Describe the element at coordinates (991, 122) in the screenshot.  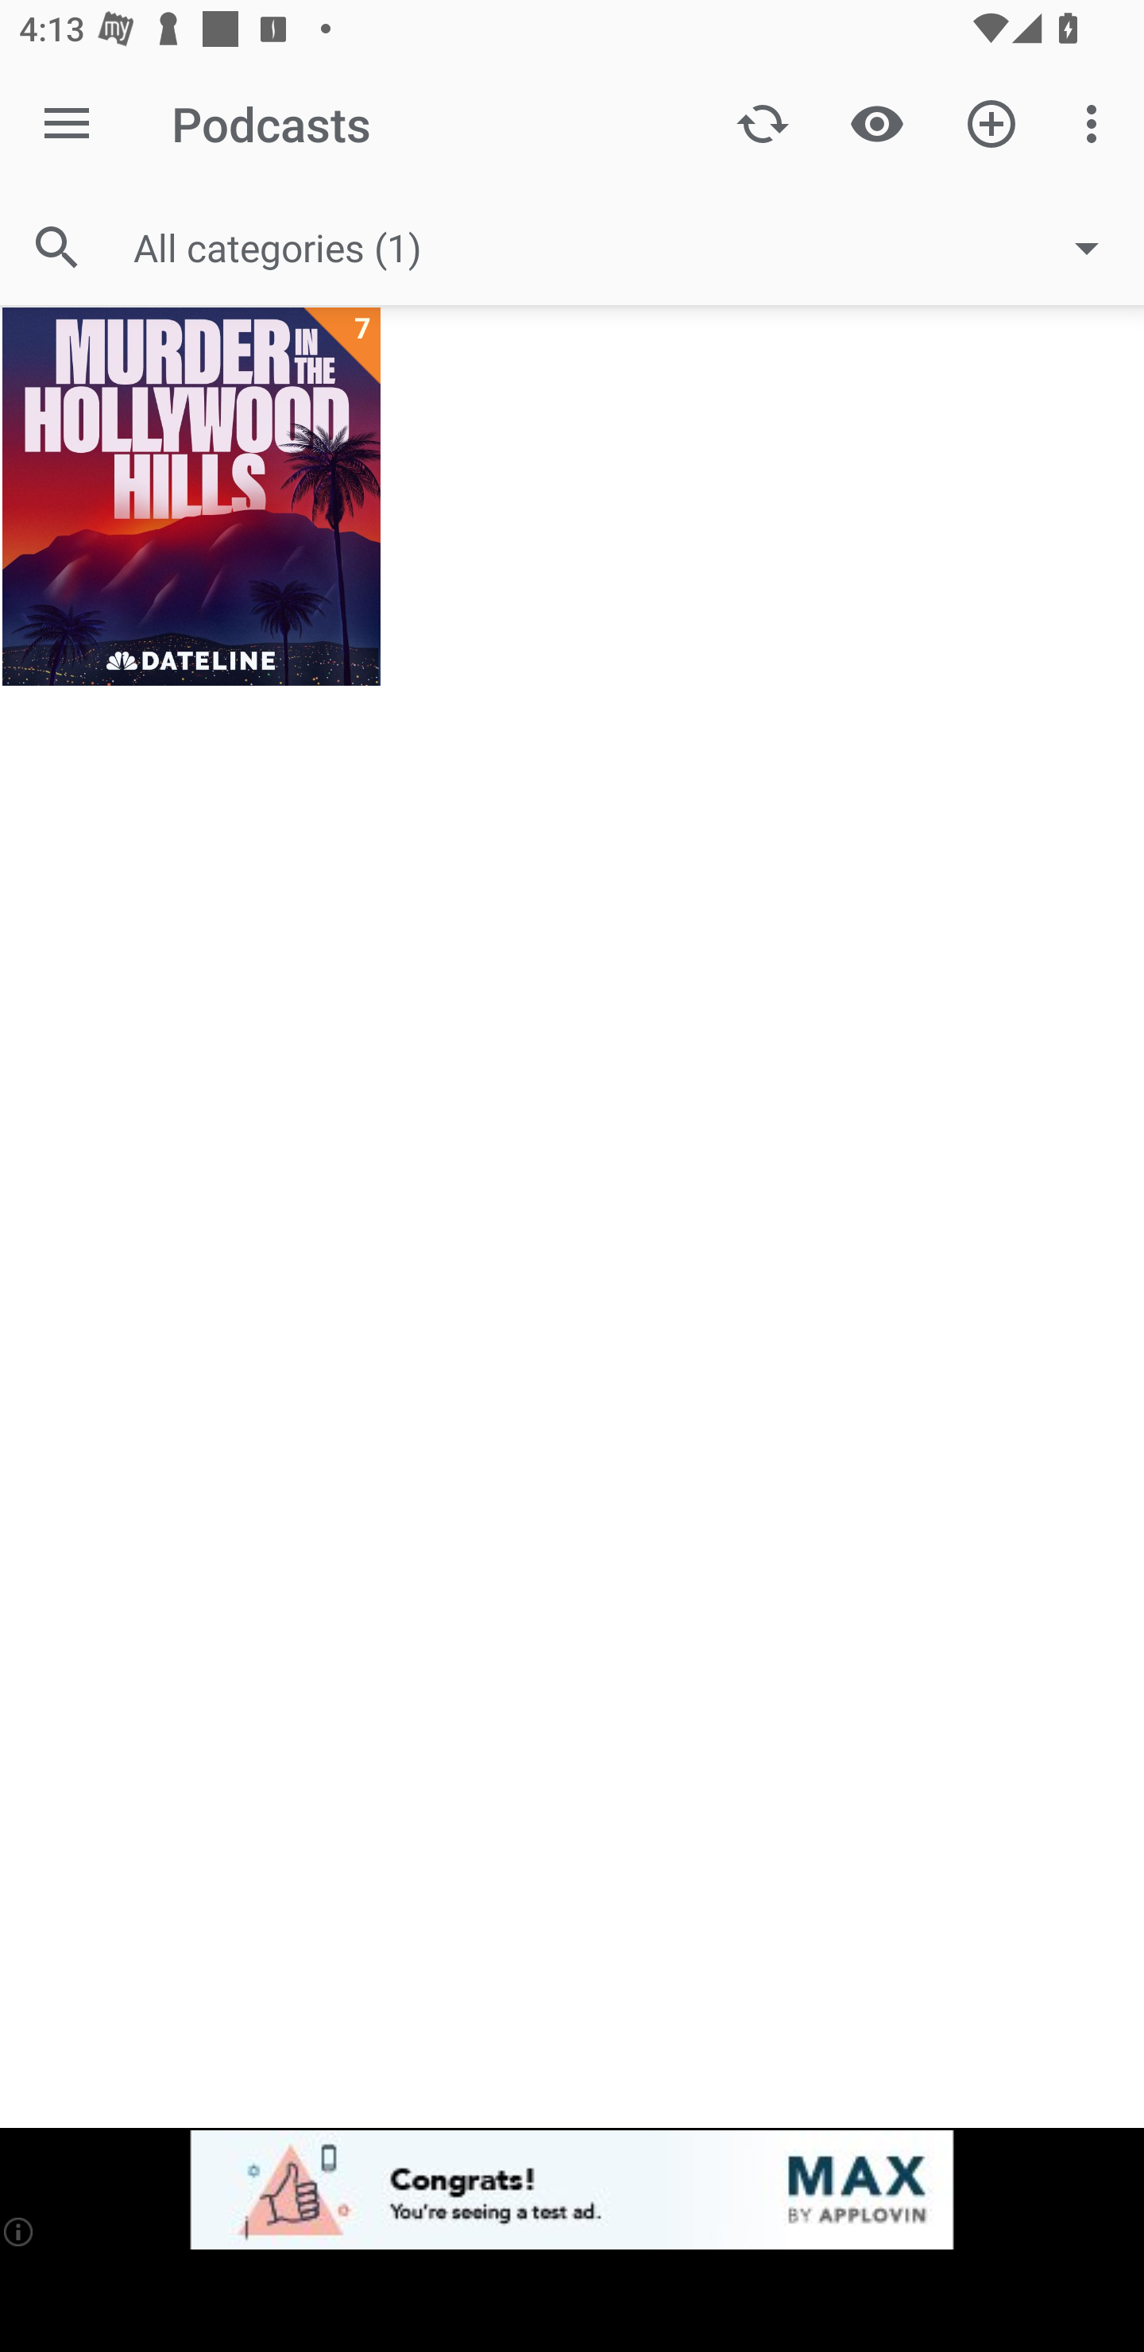
I see `Add new Podcast` at that location.